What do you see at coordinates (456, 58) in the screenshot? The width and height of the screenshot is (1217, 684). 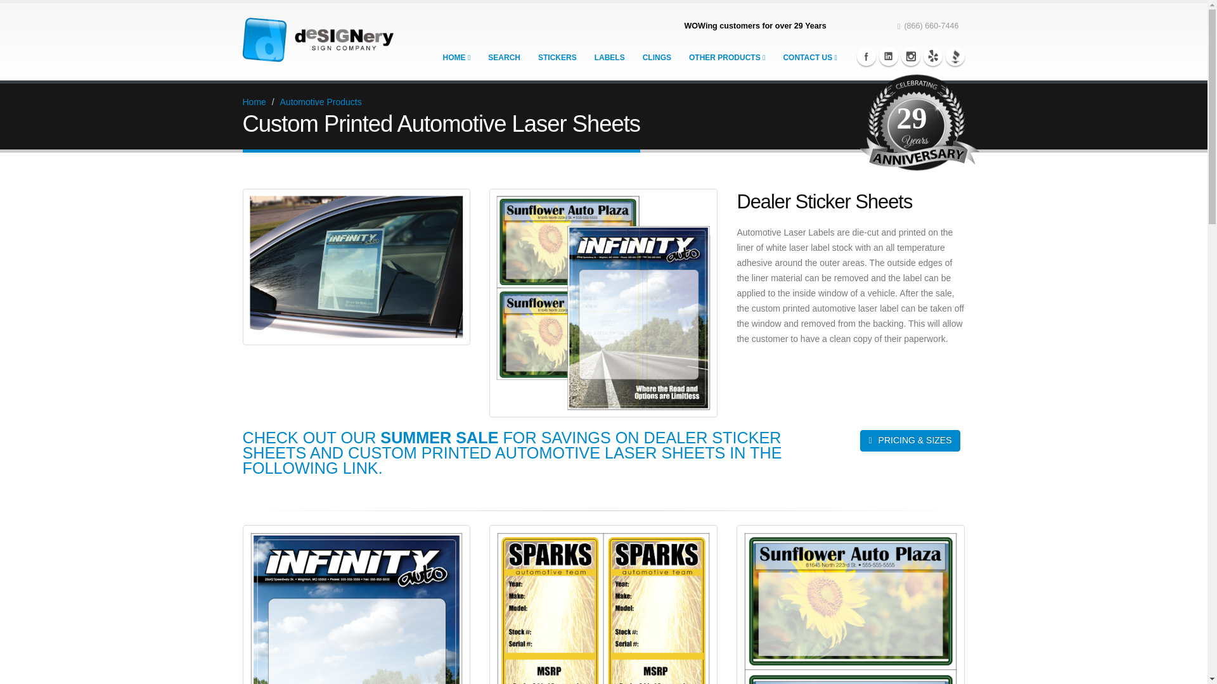 I see `HOME` at bounding box center [456, 58].